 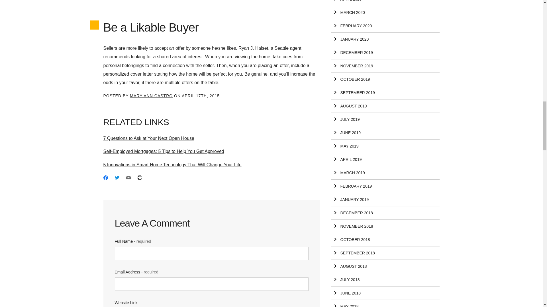 What do you see at coordinates (105, 177) in the screenshot?
I see `FACEBOOK SHARE THIS POST ON FACEBOOK` at bounding box center [105, 177].